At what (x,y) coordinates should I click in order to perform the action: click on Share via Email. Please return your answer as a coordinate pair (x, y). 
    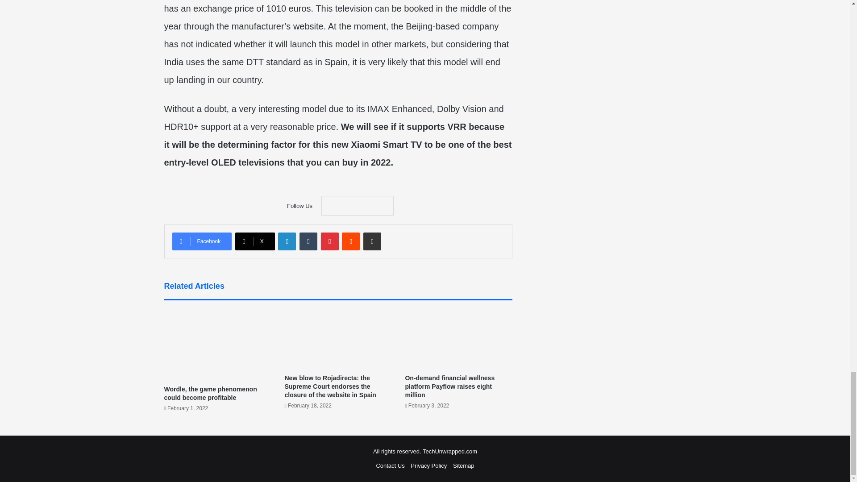
    Looking at the image, I should click on (372, 241).